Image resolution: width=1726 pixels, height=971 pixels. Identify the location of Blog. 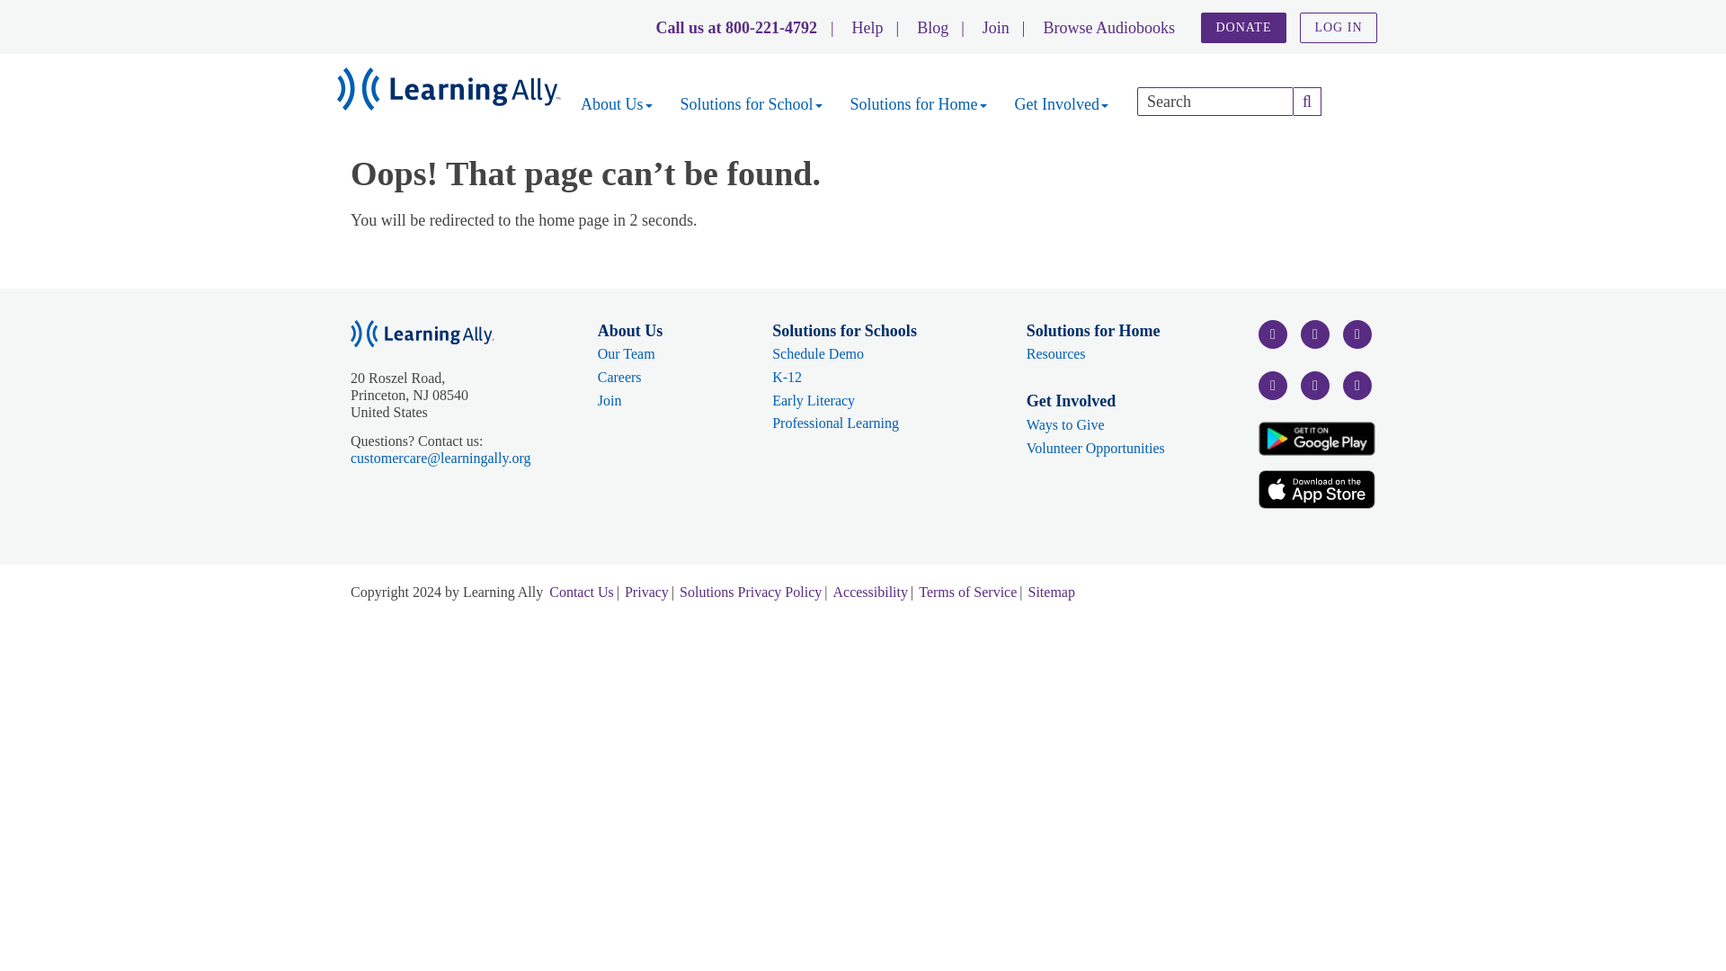
(931, 27).